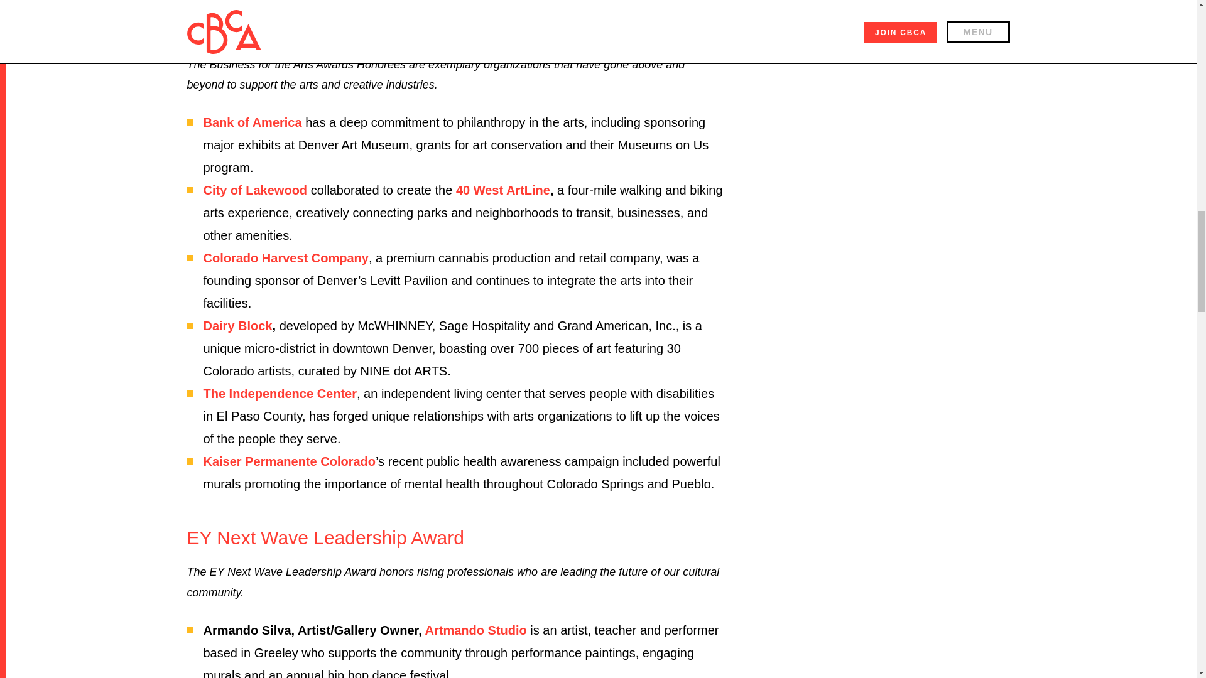  What do you see at coordinates (286, 257) in the screenshot?
I see `Colorado Harvest Company` at bounding box center [286, 257].